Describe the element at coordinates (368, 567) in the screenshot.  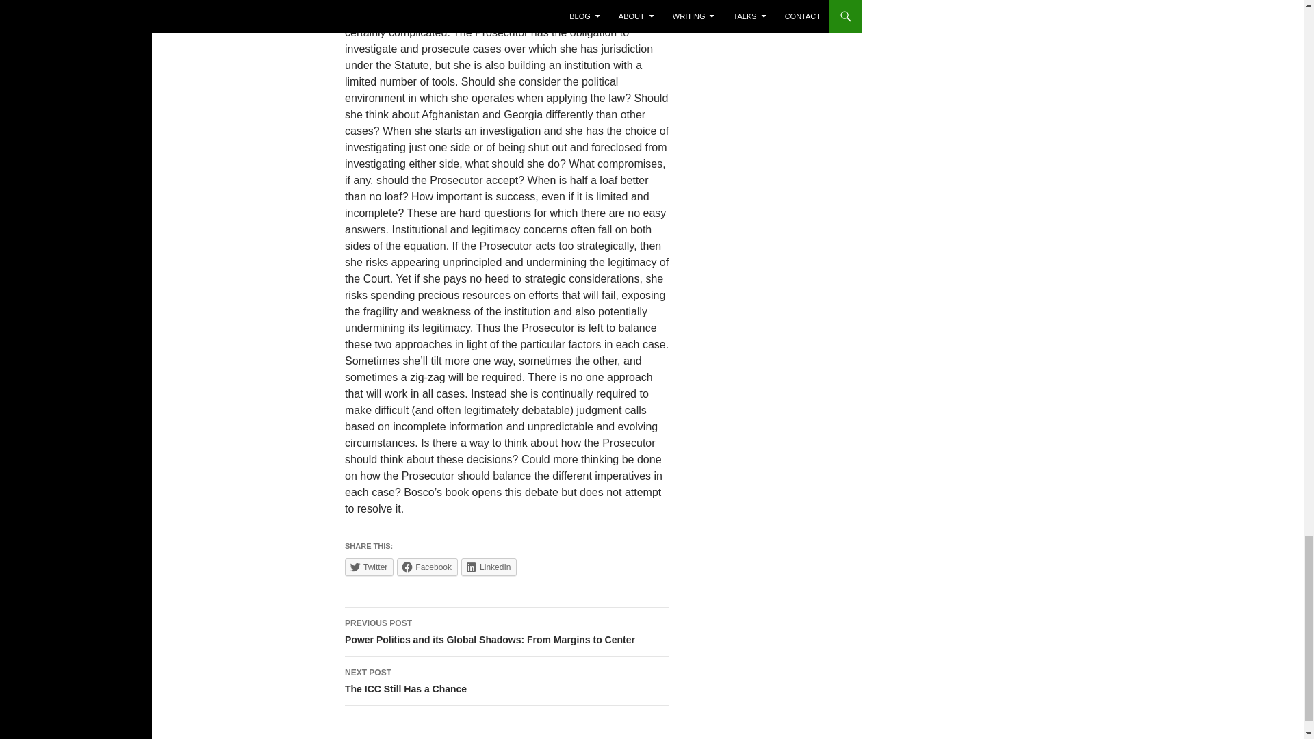
I see `Click to share on Facebook` at that location.